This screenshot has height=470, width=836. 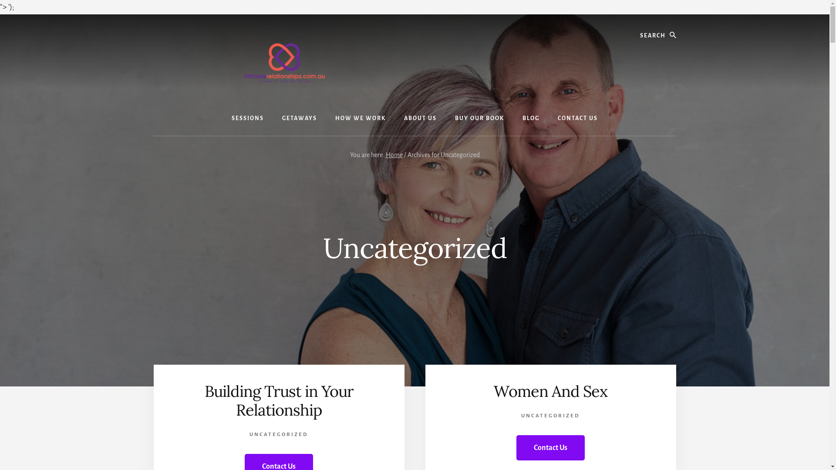 I want to click on BLOG, so click(x=531, y=118).